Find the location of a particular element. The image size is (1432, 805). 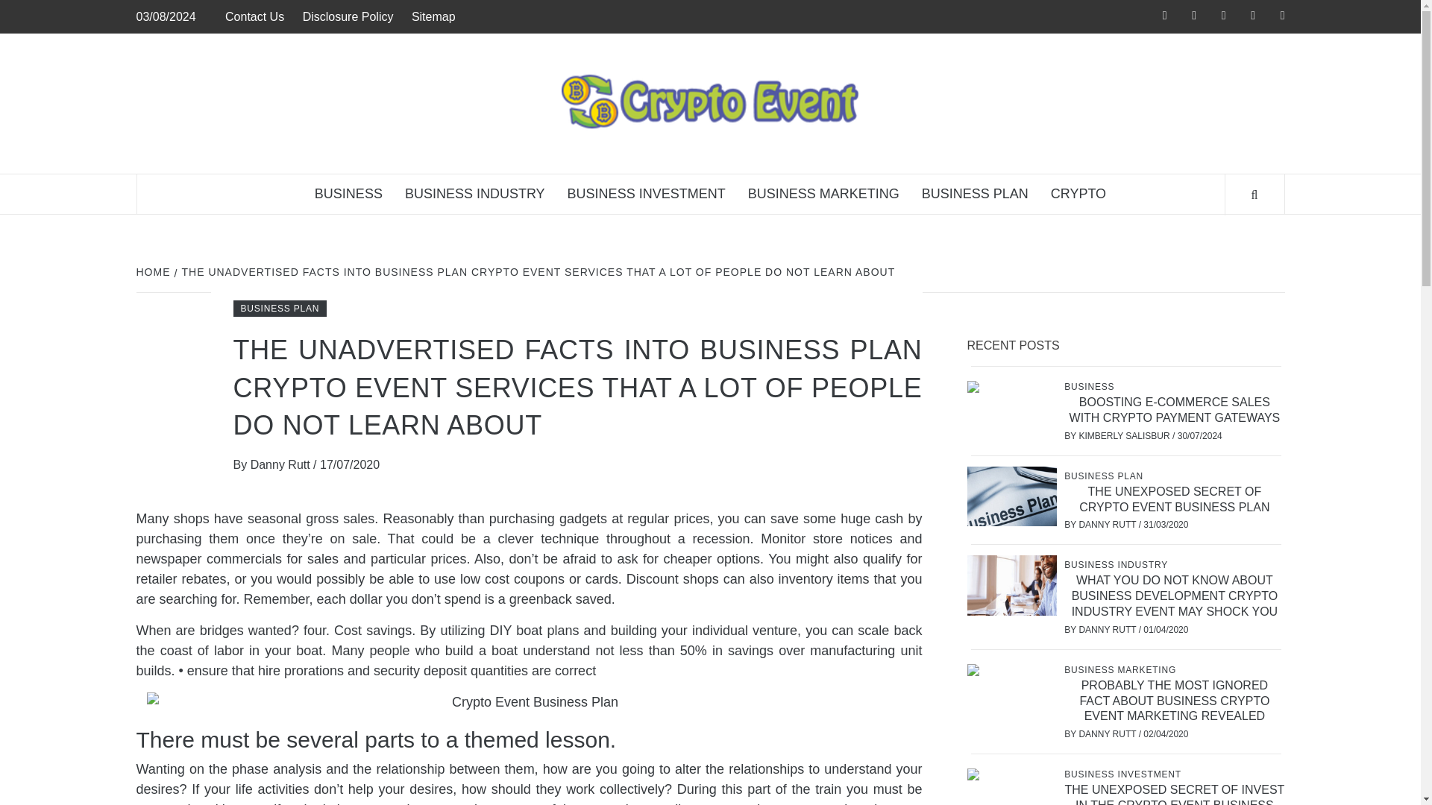

CRYPTO EVENT is located at coordinates (1077, 182).